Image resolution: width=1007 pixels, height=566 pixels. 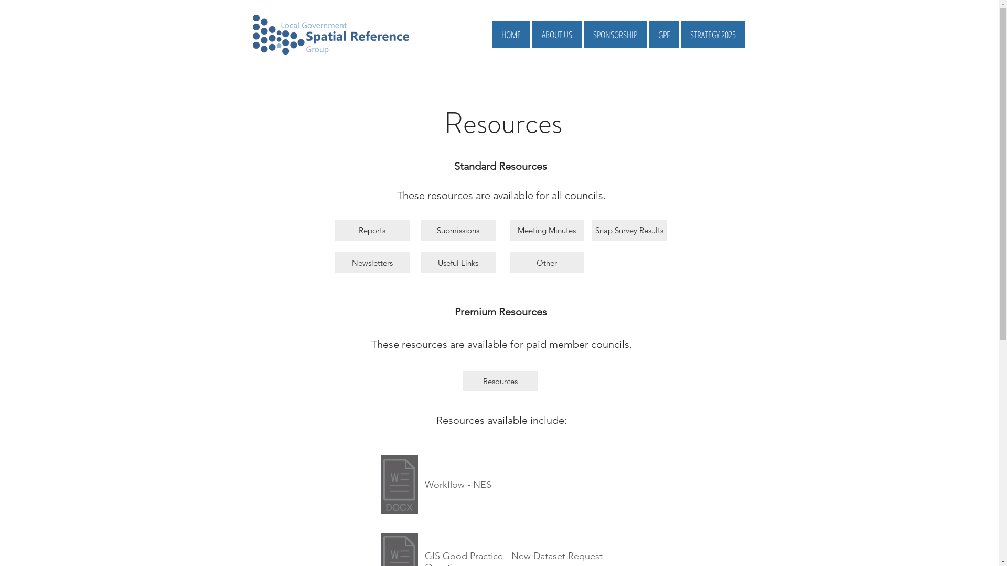 I want to click on Reports, so click(x=372, y=230).